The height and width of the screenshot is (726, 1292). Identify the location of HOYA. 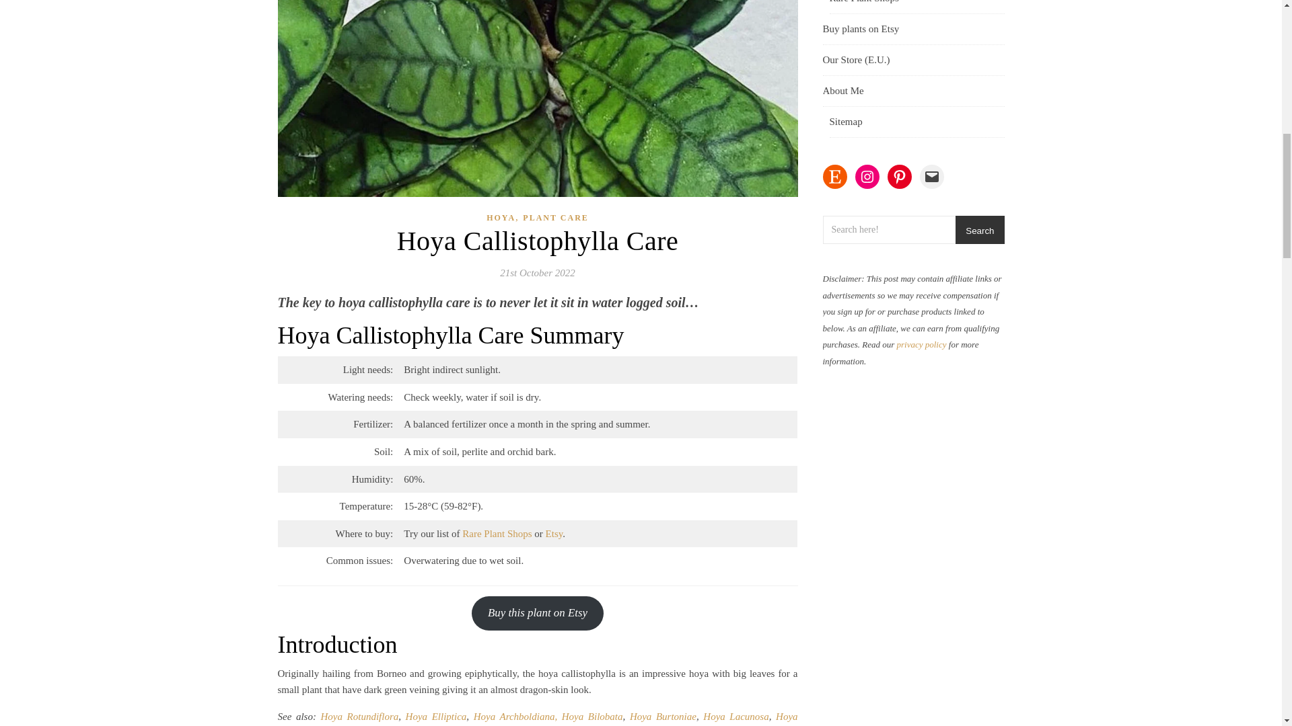
(501, 218).